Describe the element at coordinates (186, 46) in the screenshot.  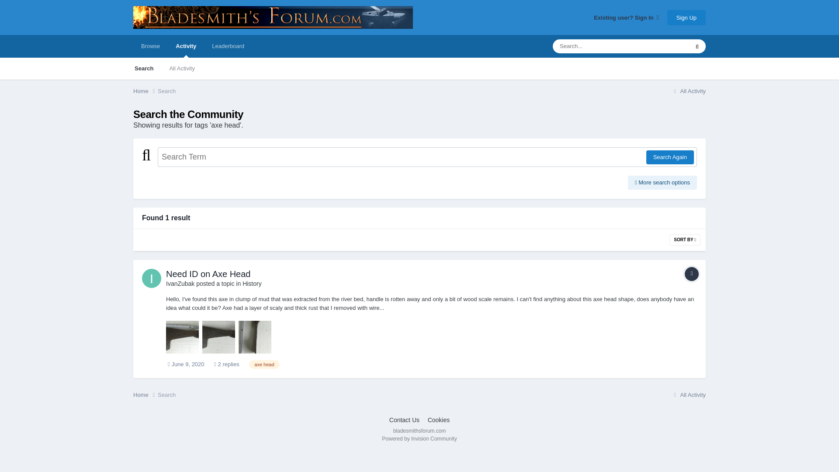
I see `Activity` at that location.